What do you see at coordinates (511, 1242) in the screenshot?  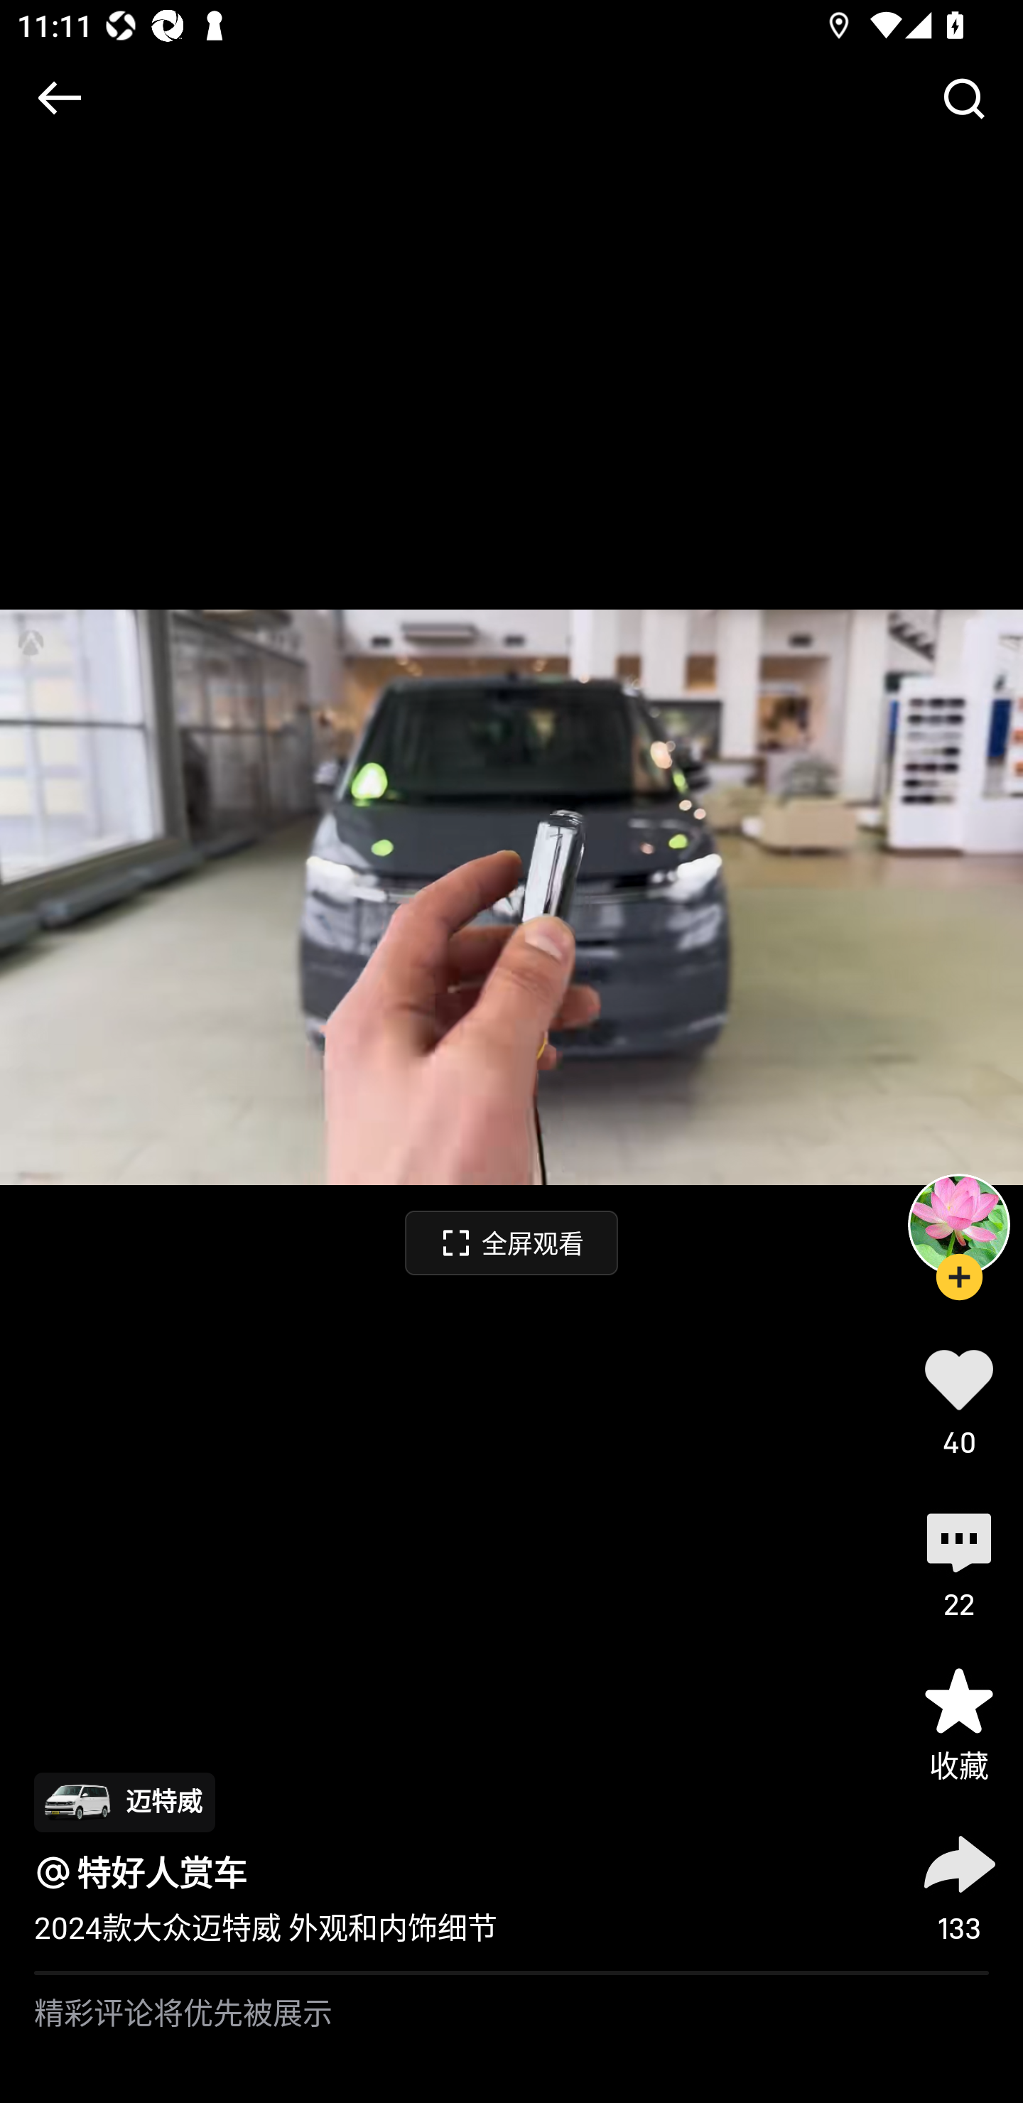 I see ` 全屏观看` at bounding box center [511, 1242].